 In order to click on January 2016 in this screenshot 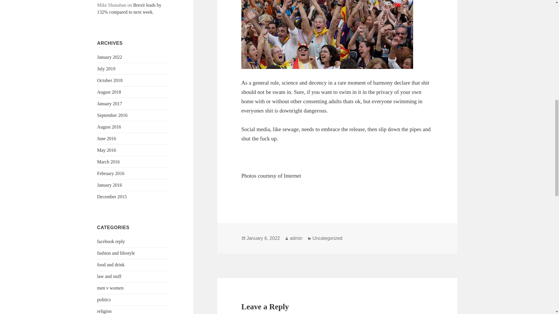, I will do `click(110, 185)`.